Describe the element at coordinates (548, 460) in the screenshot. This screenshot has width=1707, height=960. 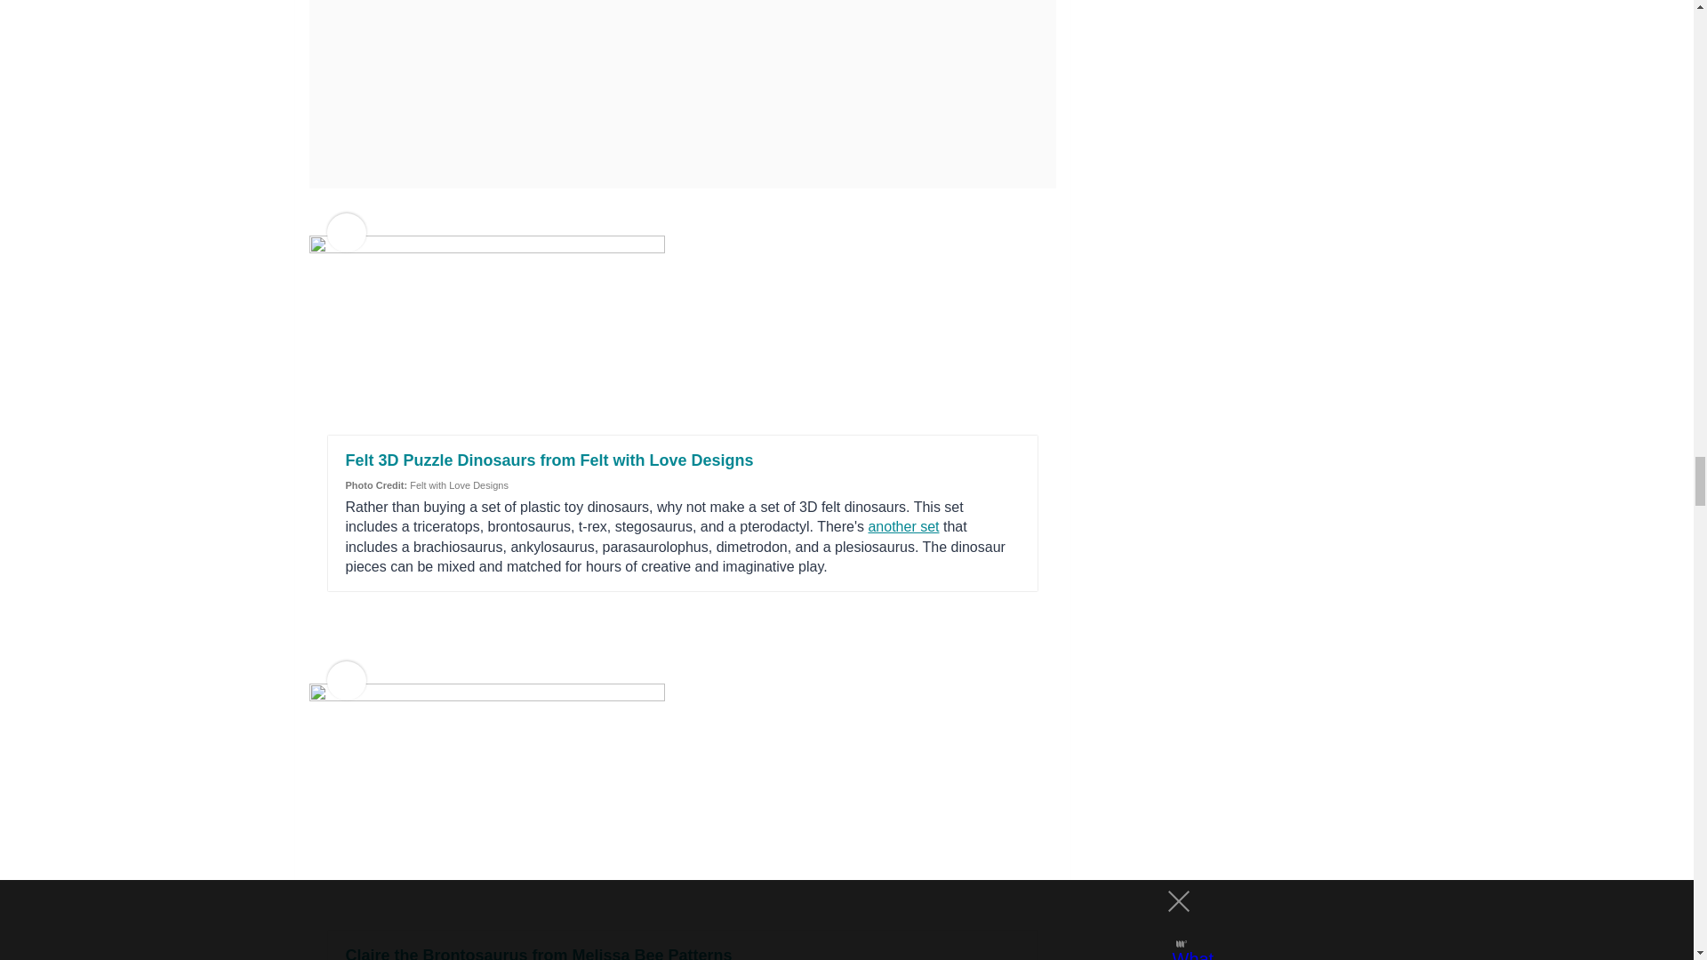
I see `Felt 3D Puzzle Dinosaurs from Felt with Love Designs` at that location.